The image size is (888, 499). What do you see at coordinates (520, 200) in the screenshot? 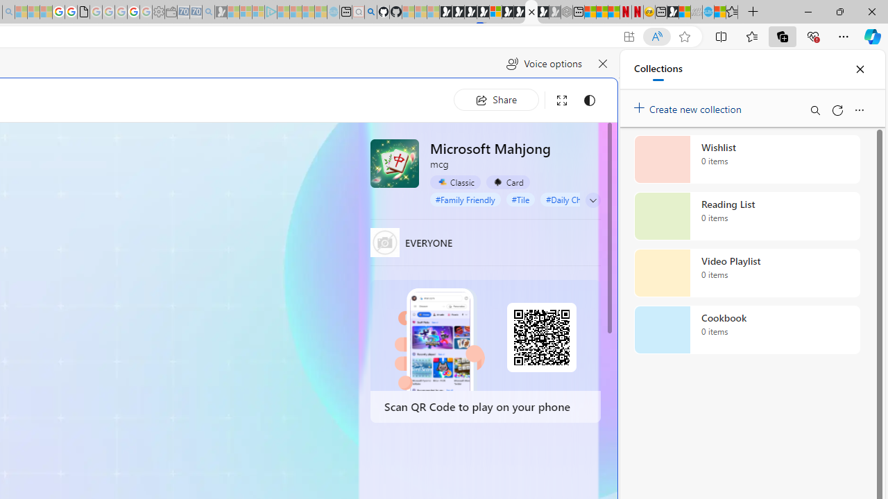
I see `#Tile` at bounding box center [520, 200].